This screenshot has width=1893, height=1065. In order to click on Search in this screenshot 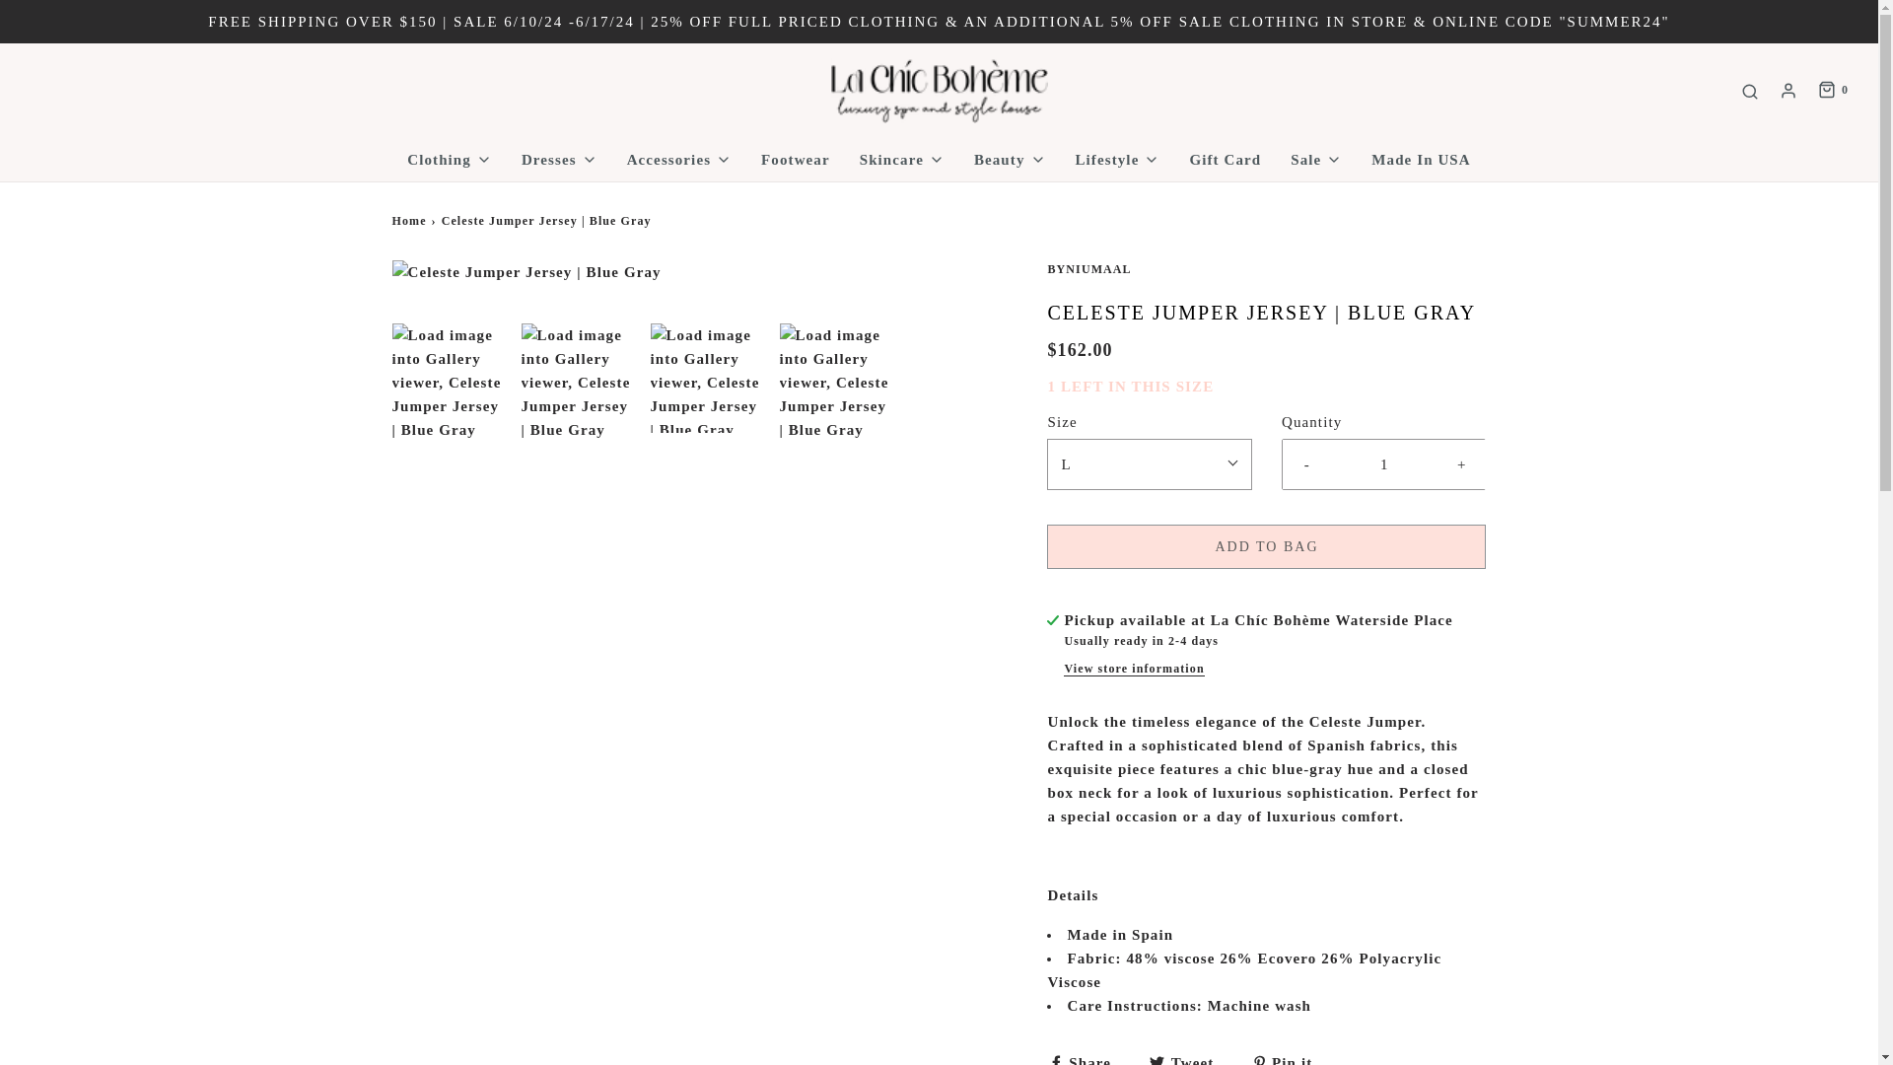, I will do `click(1749, 91)`.